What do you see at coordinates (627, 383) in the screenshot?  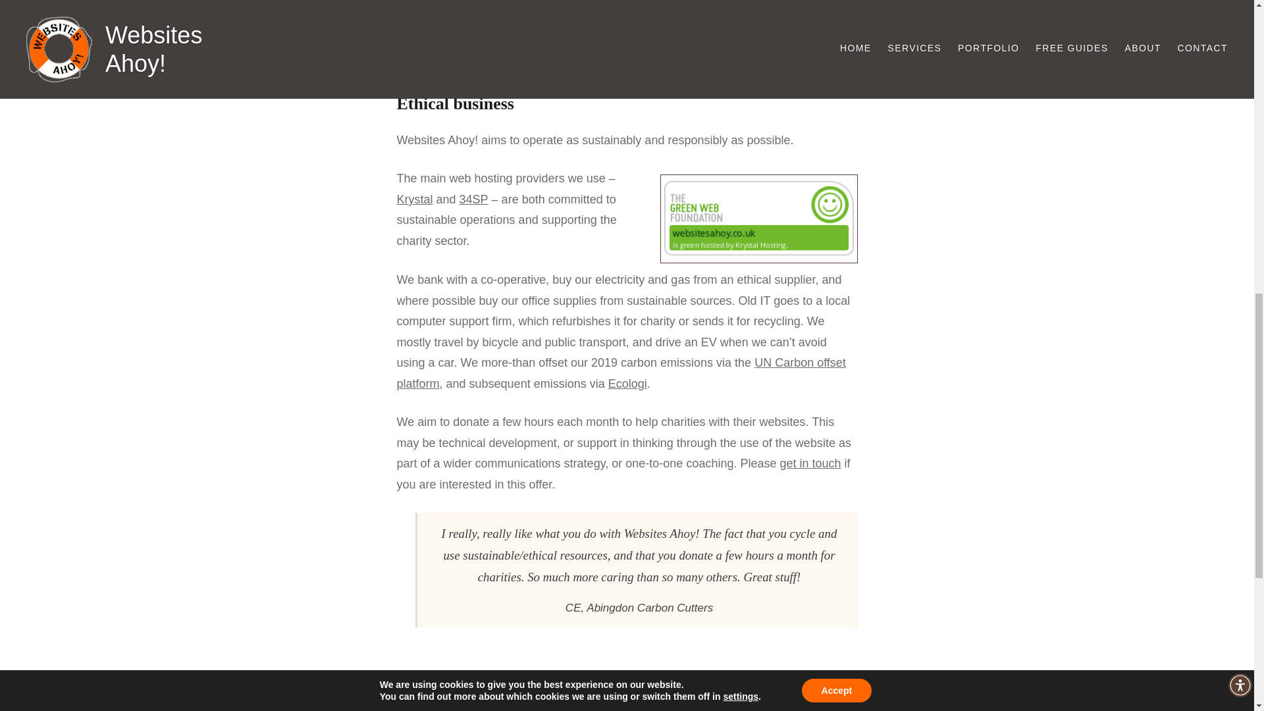 I see `Ecologi` at bounding box center [627, 383].